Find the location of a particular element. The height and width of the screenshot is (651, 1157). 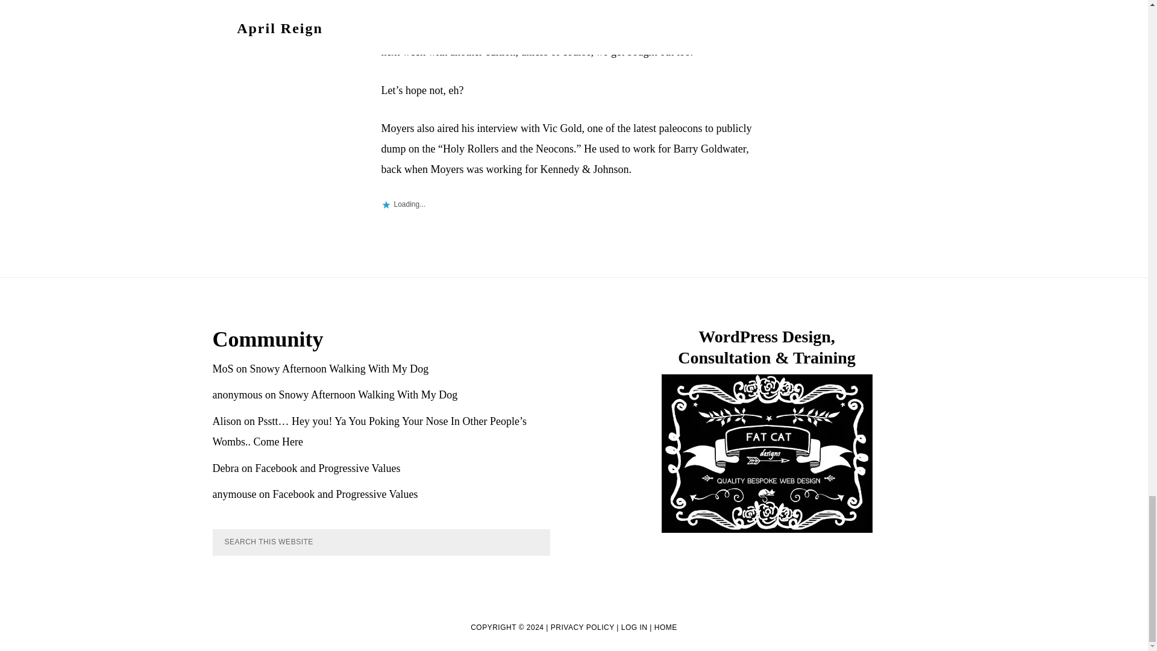

Snowy Afternoon Walking With My Dog is located at coordinates (339, 369).